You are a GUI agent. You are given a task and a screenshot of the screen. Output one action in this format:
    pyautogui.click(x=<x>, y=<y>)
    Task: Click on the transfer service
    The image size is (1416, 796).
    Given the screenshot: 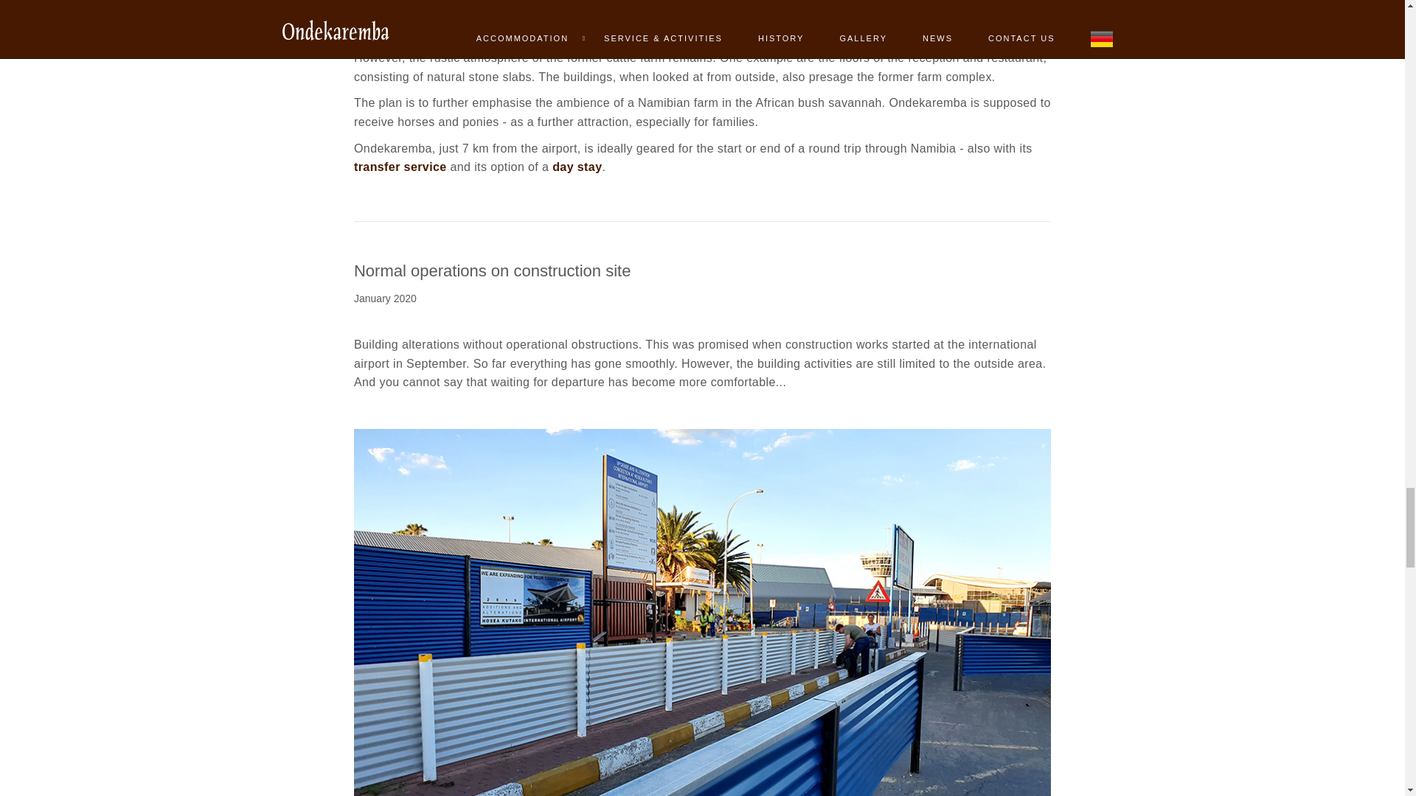 What is the action you would take?
    pyautogui.click(x=400, y=167)
    